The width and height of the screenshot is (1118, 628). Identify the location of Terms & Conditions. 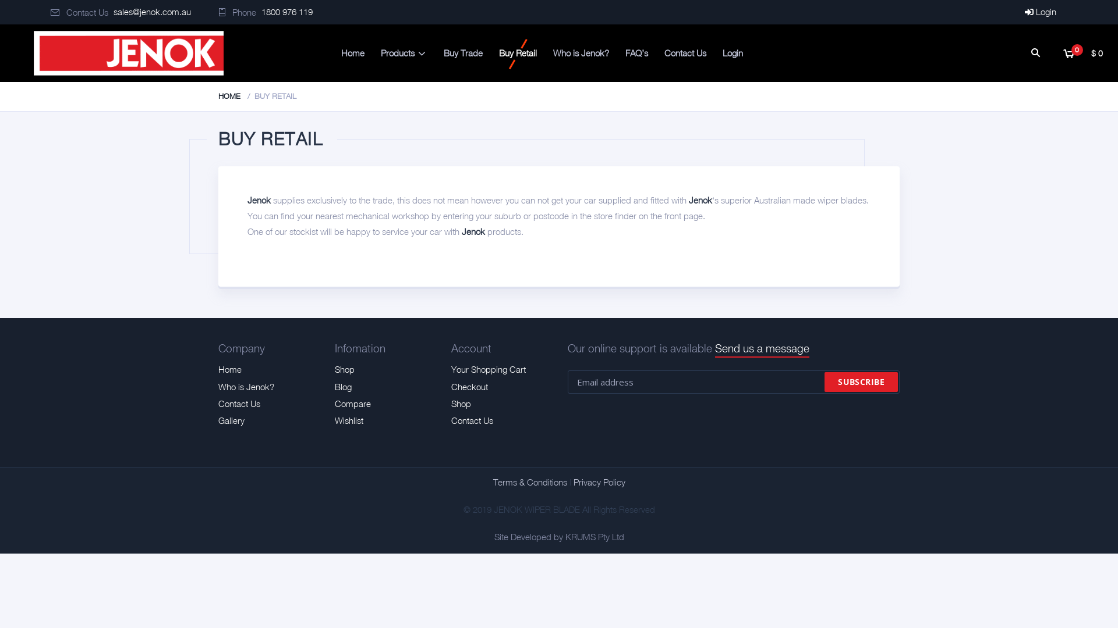
(529, 482).